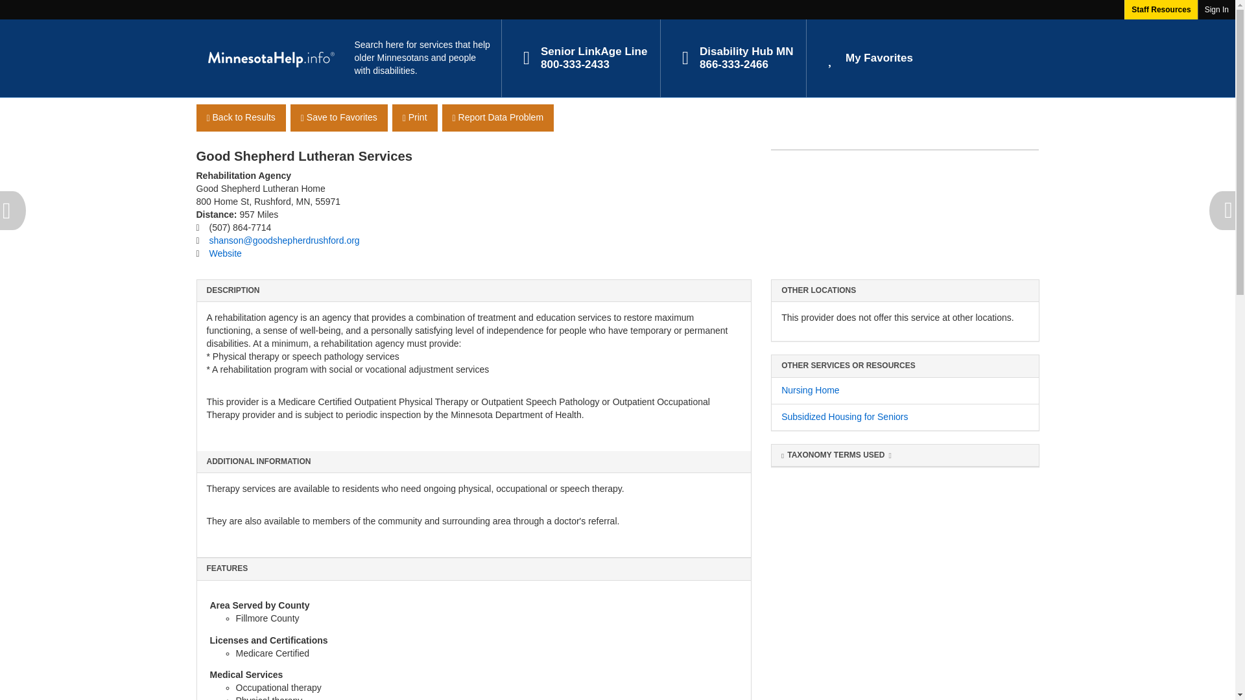  Describe the element at coordinates (240, 118) in the screenshot. I see ` Report Data Problem` at that location.